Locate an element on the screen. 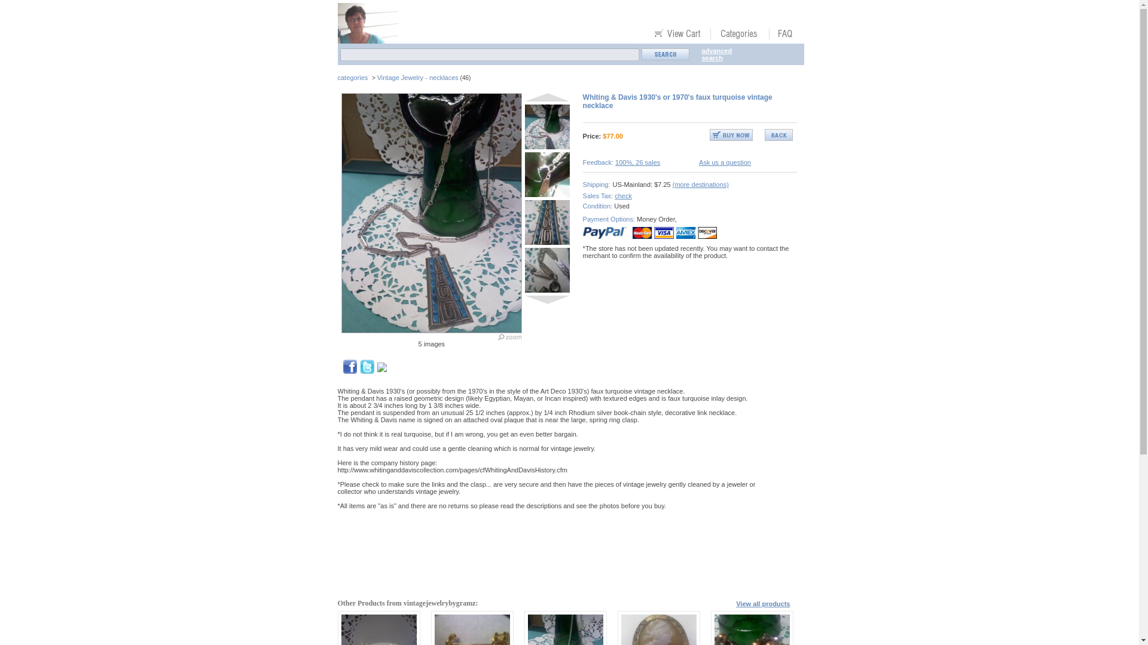 The image size is (1148, 645). Vintage Jewelry - necklaces is located at coordinates (417, 78).